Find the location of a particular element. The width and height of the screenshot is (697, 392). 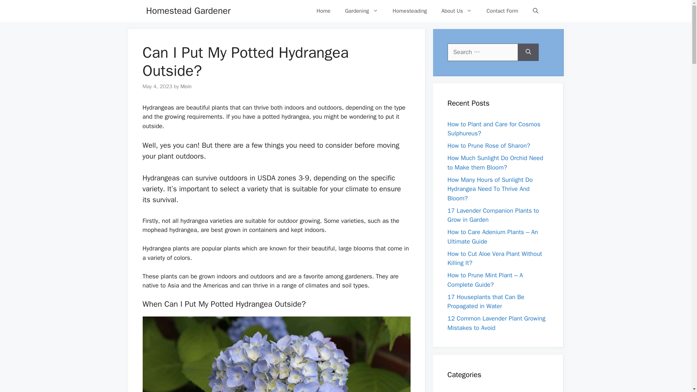

How Much Sunlight Do Orchid Need to Make them Bloom? is located at coordinates (495, 163).